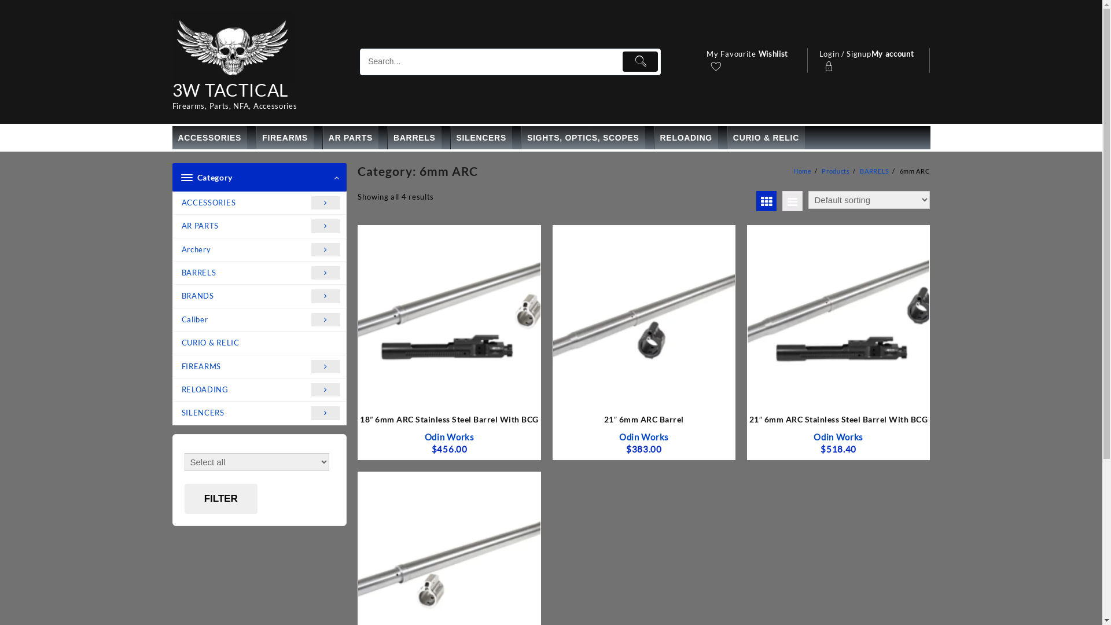  Describe the element at coordinates (210, 138) in the screenshot. I see `ACCESSORIES` at that location.